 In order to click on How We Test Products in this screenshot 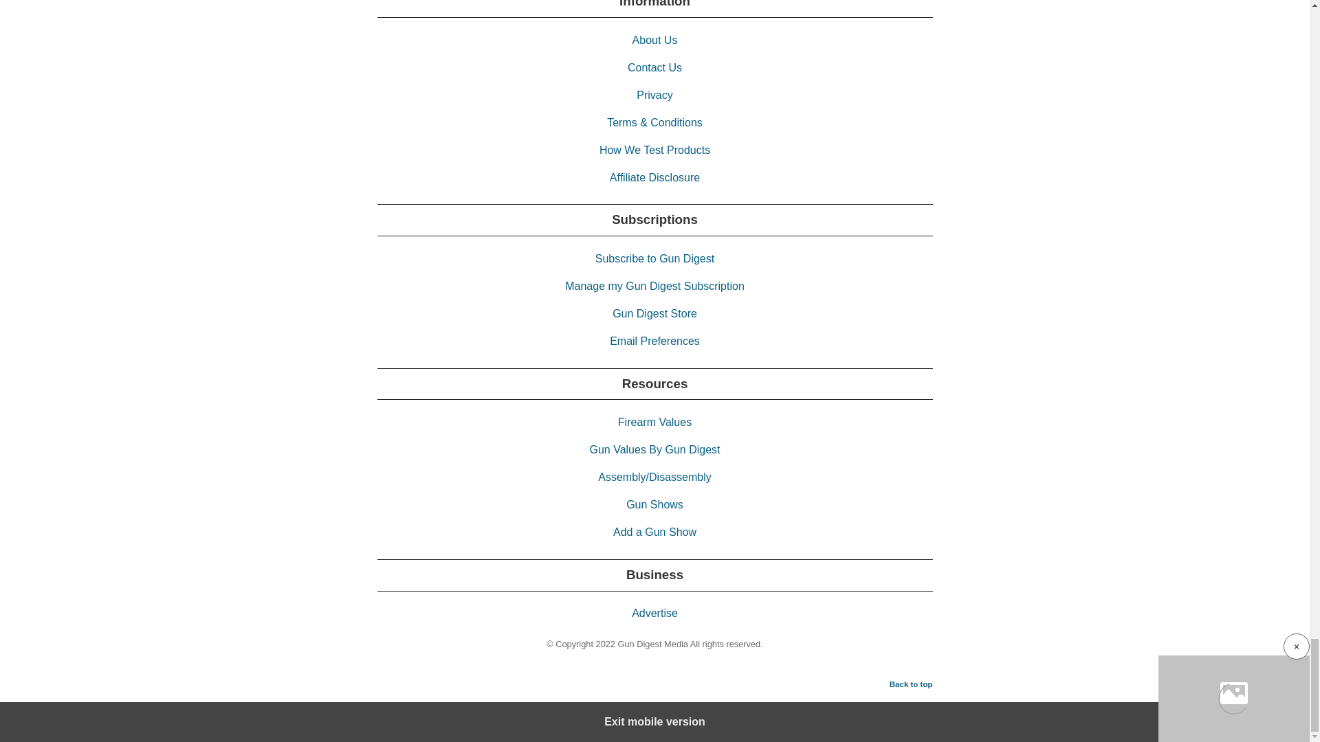, I will do `click(654, 150)`.